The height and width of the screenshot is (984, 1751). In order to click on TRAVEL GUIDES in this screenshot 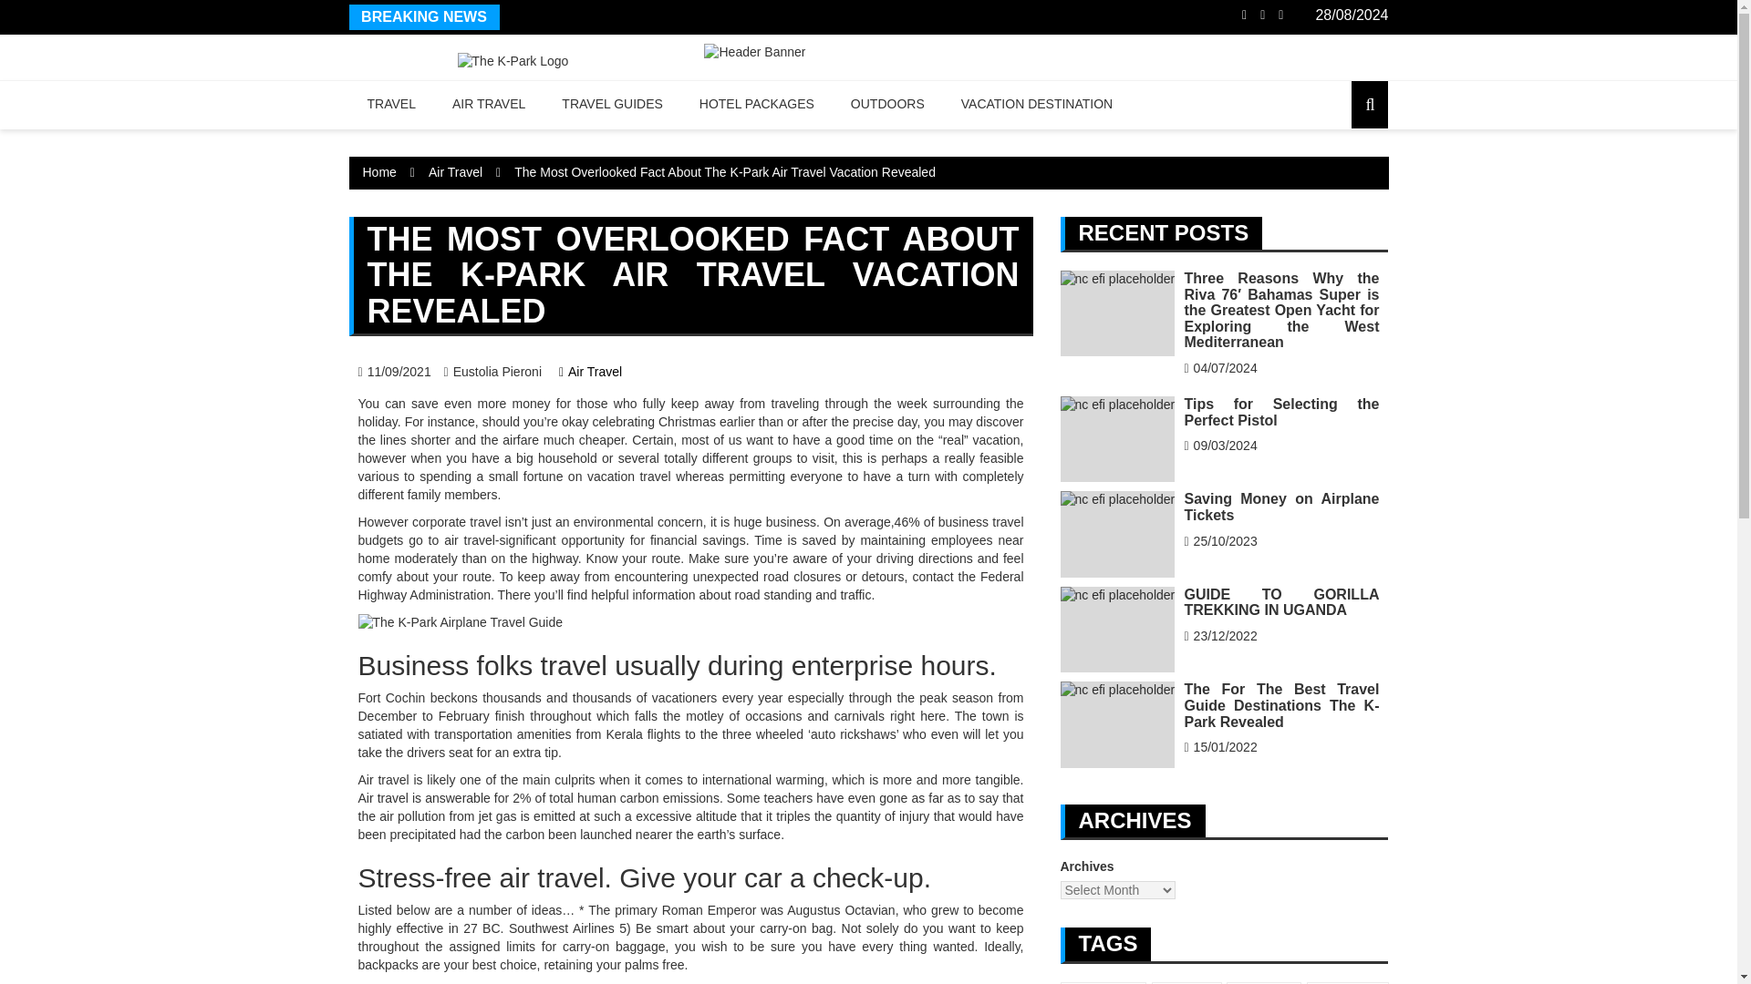, I will do `click(611, 104)`.